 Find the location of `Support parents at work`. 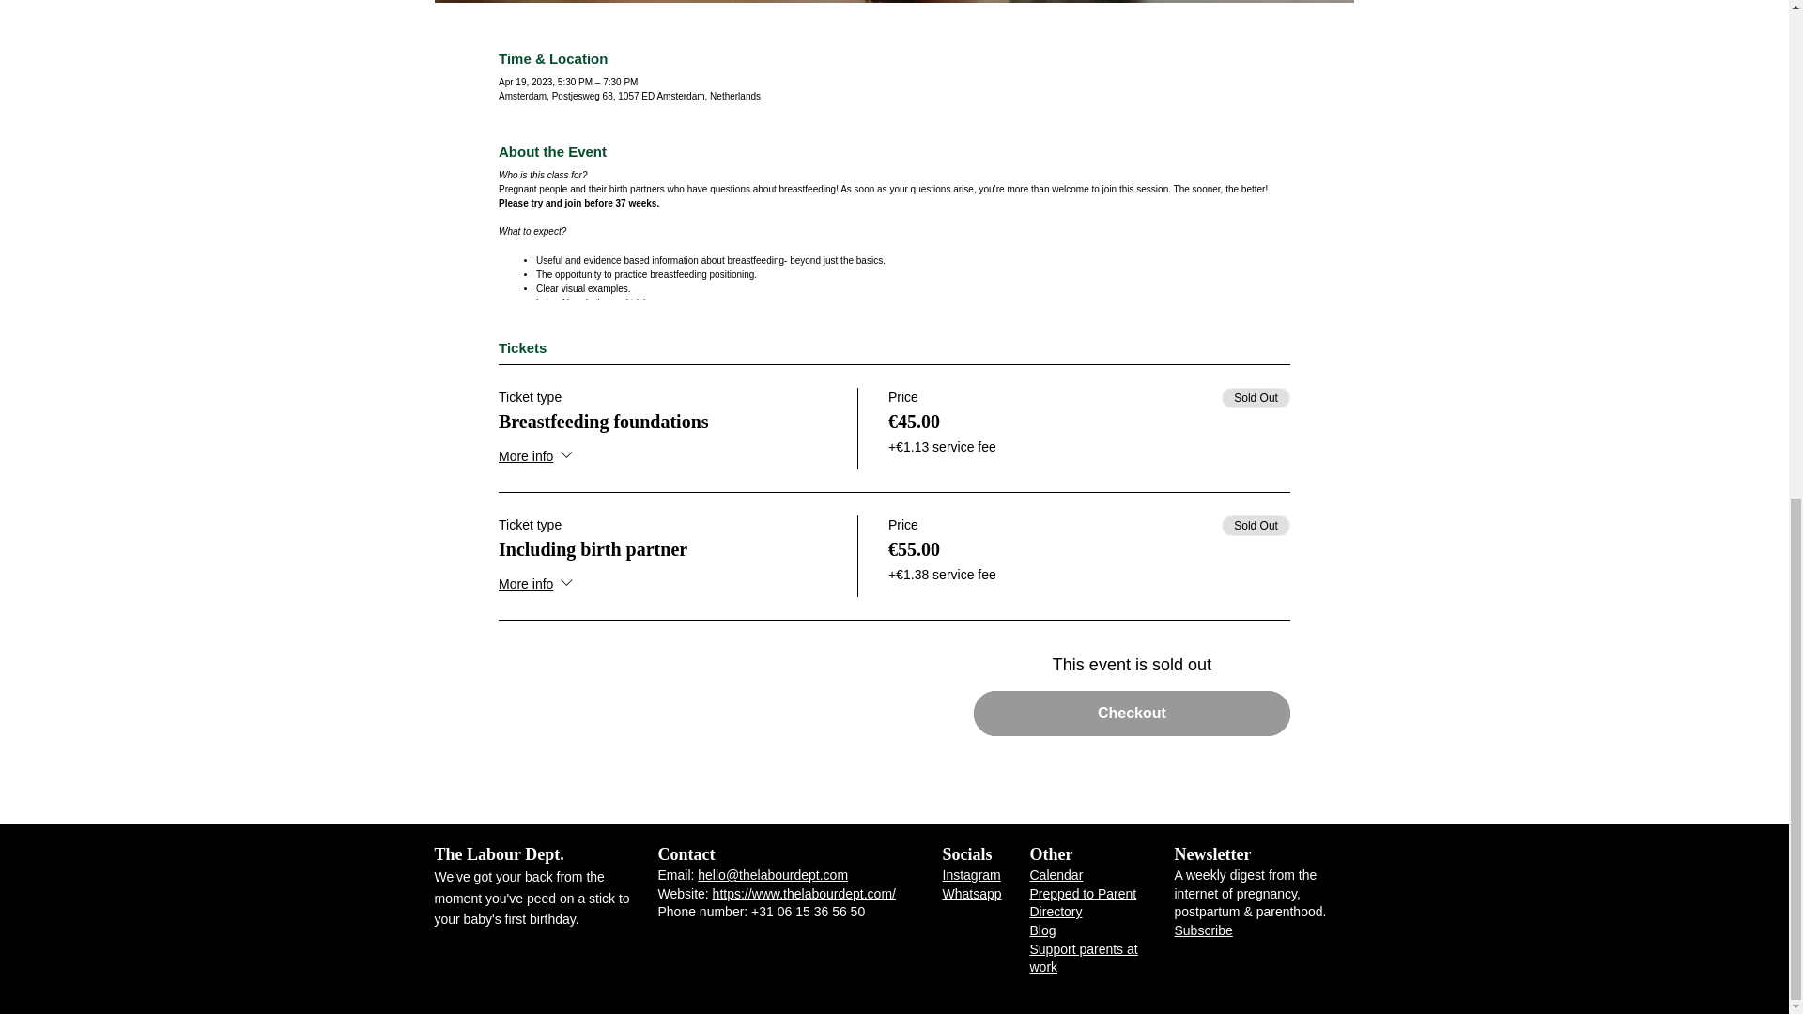

Support parents at work is located at coordinates (1084, 959).